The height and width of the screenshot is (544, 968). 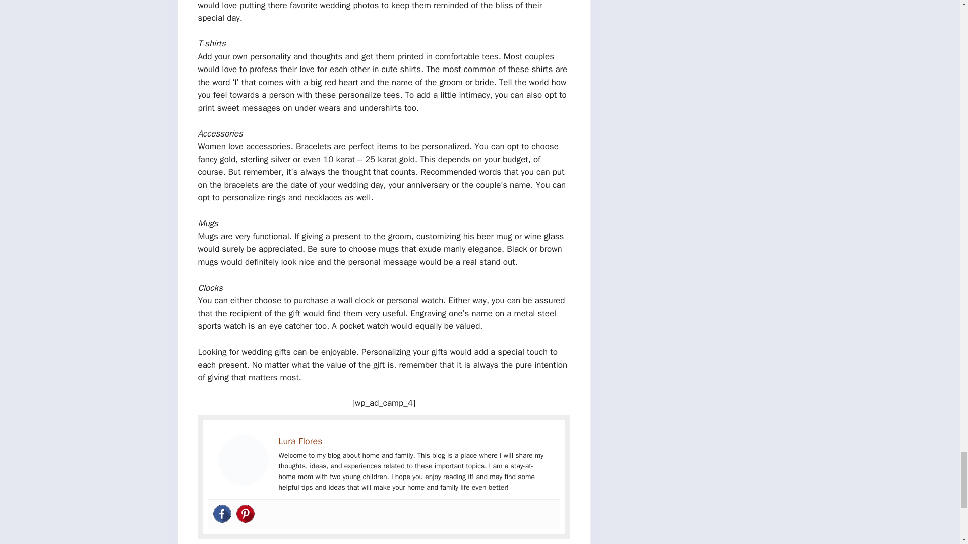 I want to click on Wedding Ideas For Brides 3, so click(x=243, y=460).